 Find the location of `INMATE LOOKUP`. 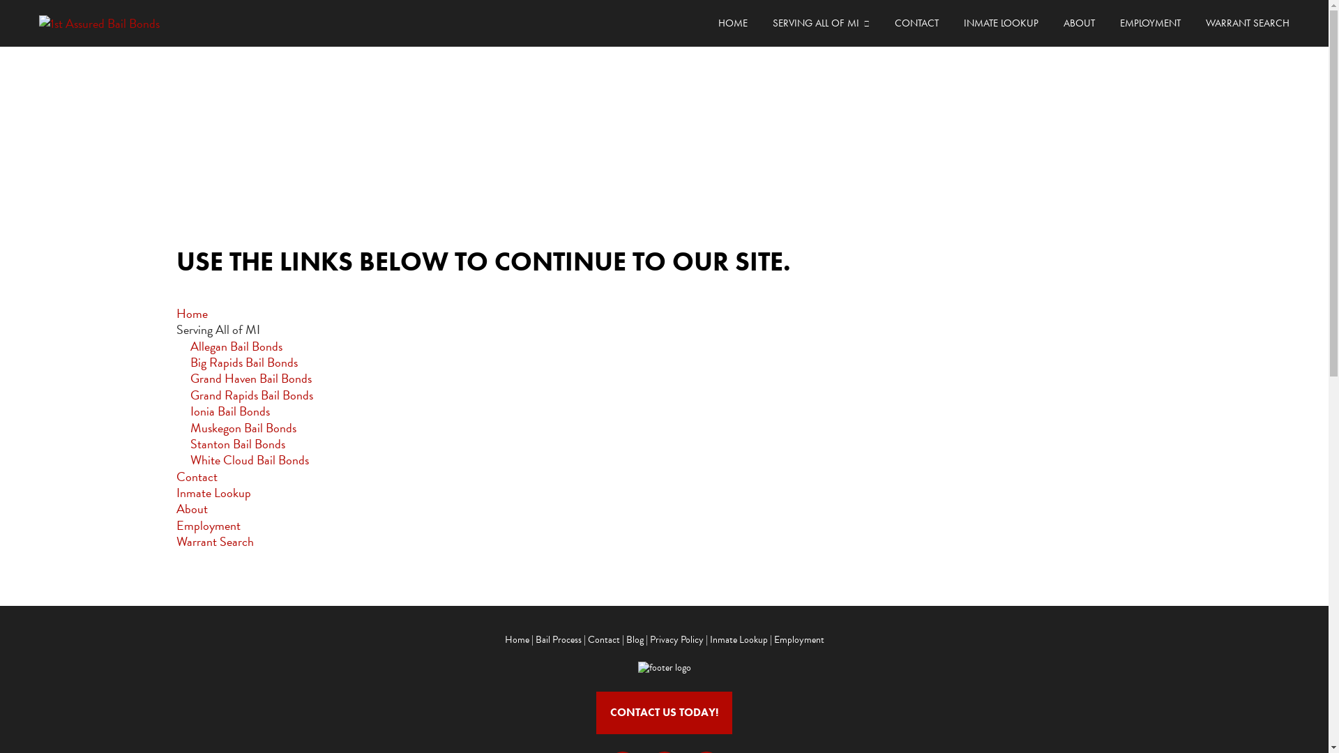

INMATE LOOKUP is located at coordinates (1001, 24).